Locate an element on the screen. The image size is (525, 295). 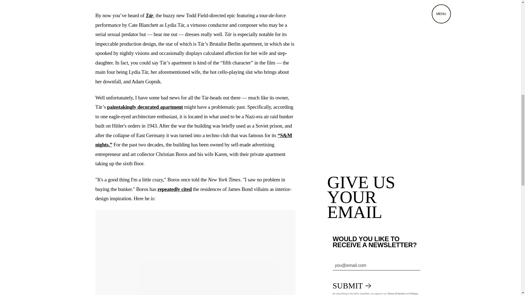
painstakingly decorated apartment is located at coordinates (145, 107).